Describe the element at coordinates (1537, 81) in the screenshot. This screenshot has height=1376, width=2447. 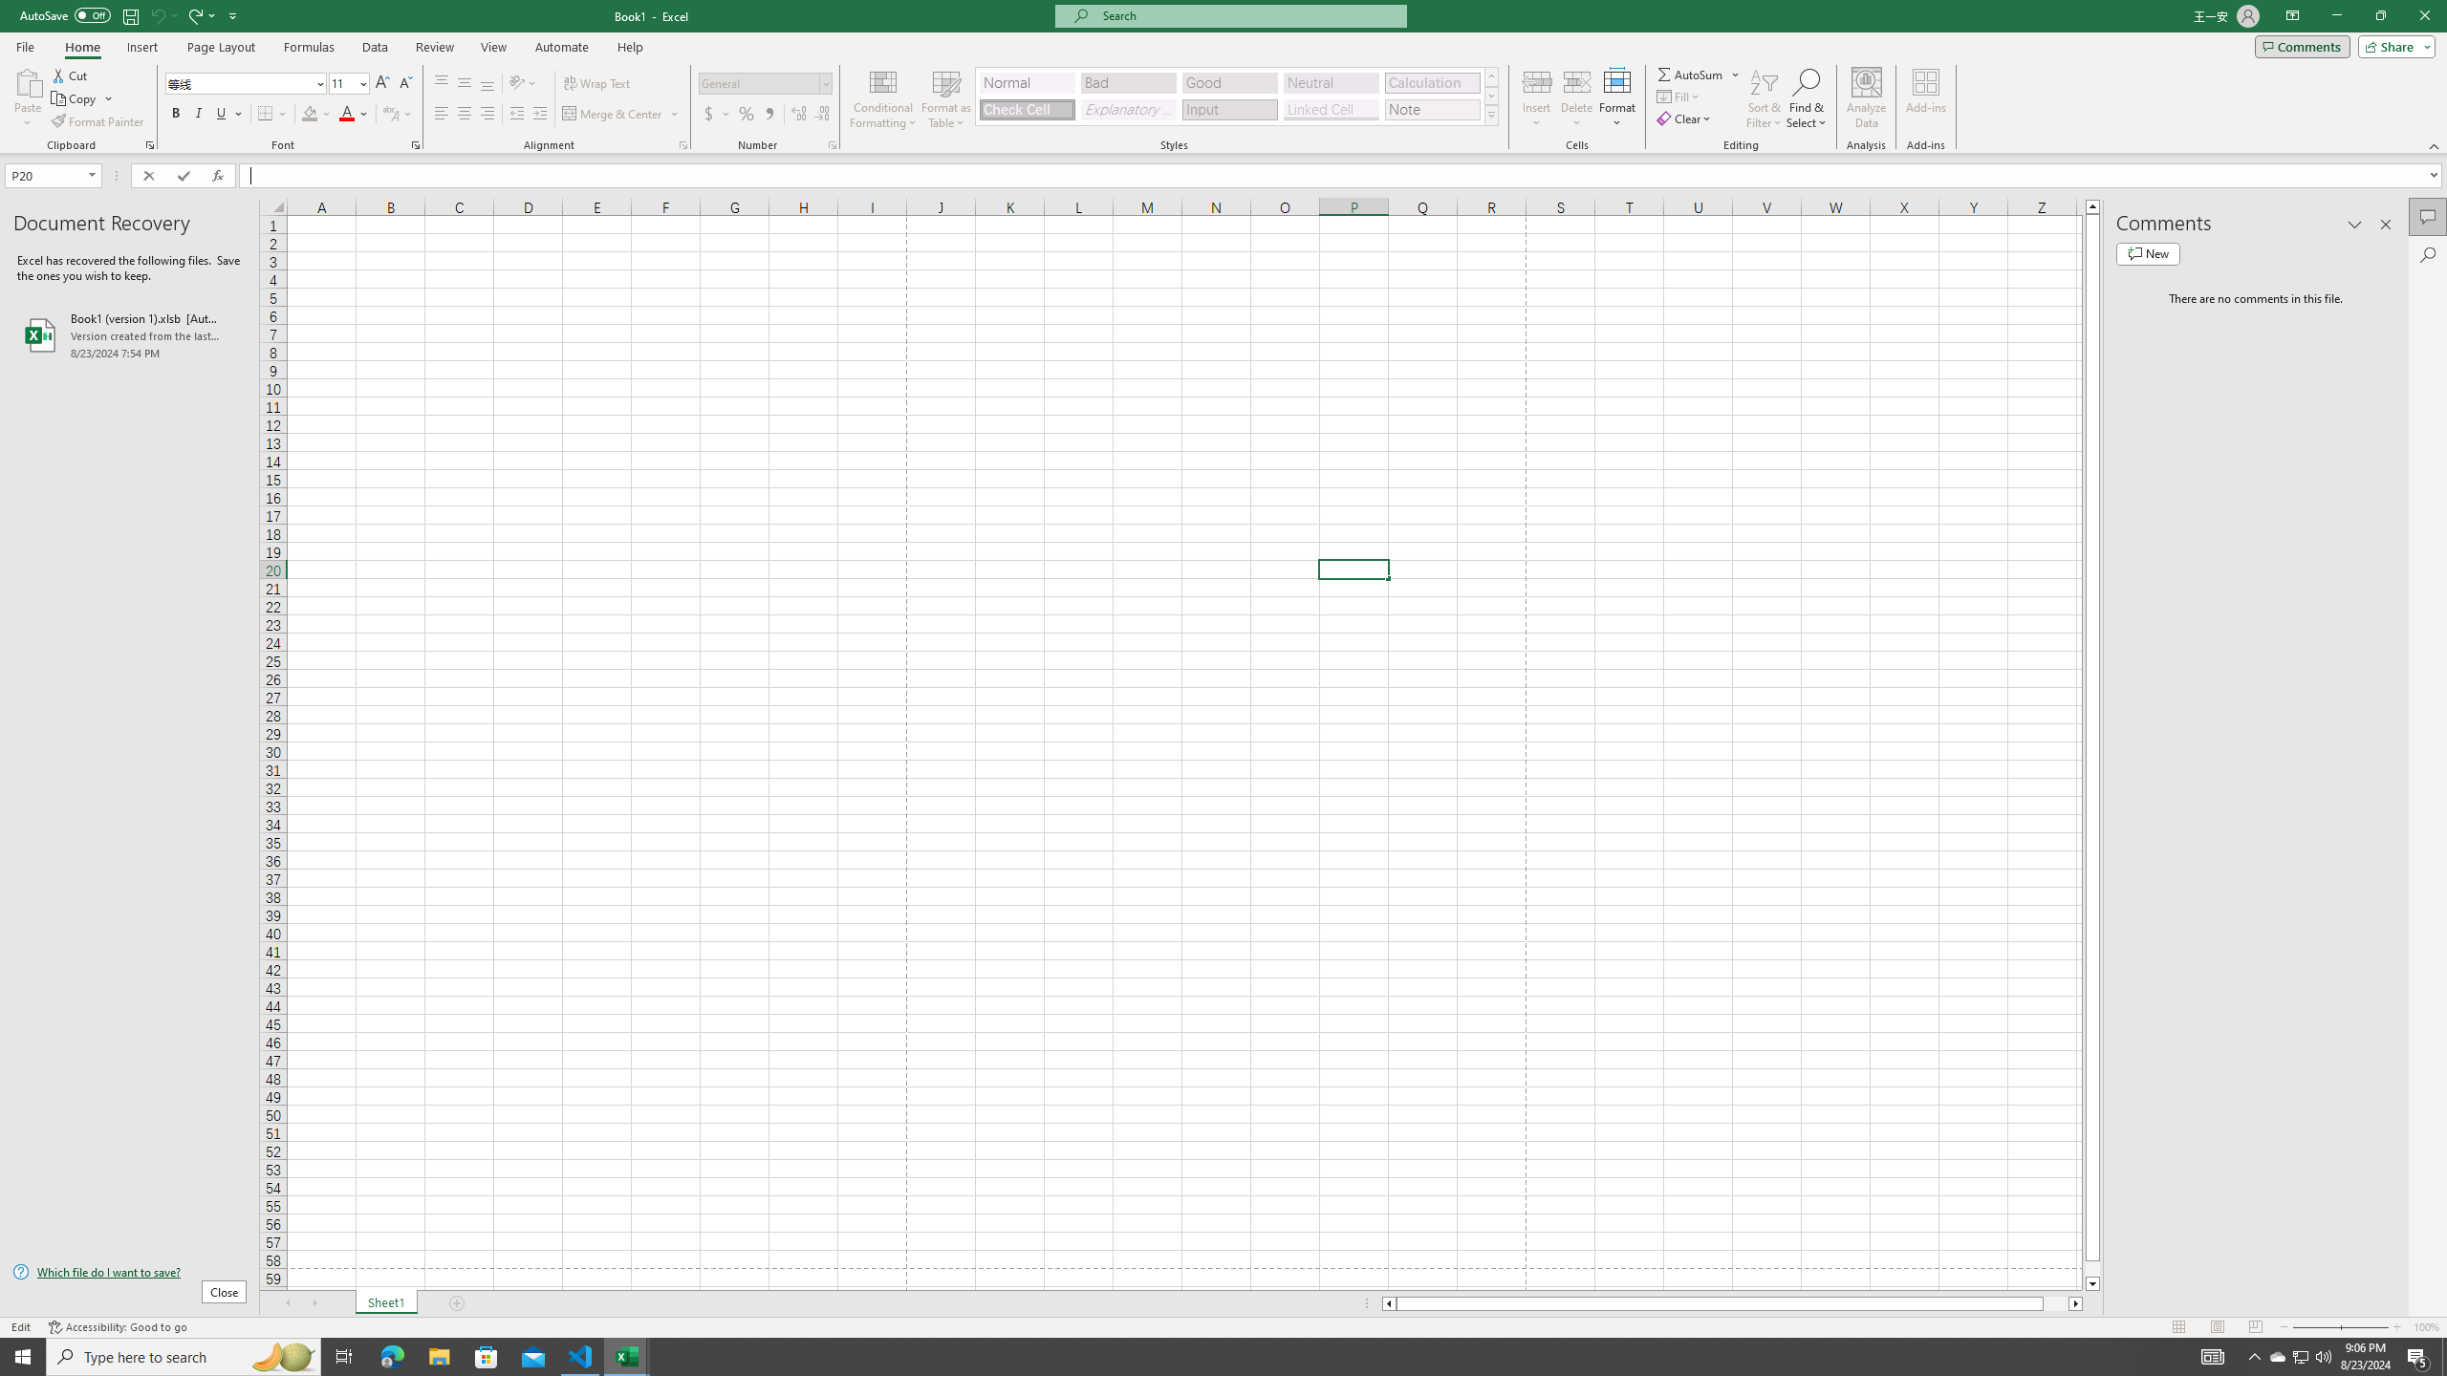
I see `Insert Cells` at that location.